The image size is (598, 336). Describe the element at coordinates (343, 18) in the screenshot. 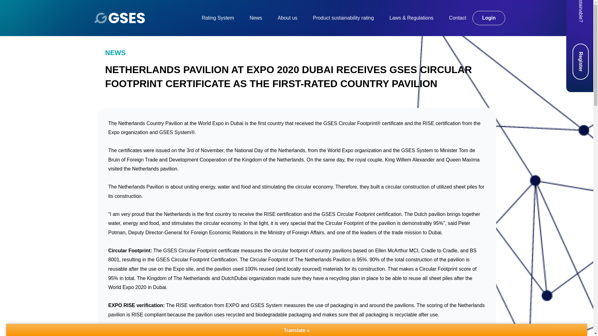

I see `Product sustainability rating` at that location.